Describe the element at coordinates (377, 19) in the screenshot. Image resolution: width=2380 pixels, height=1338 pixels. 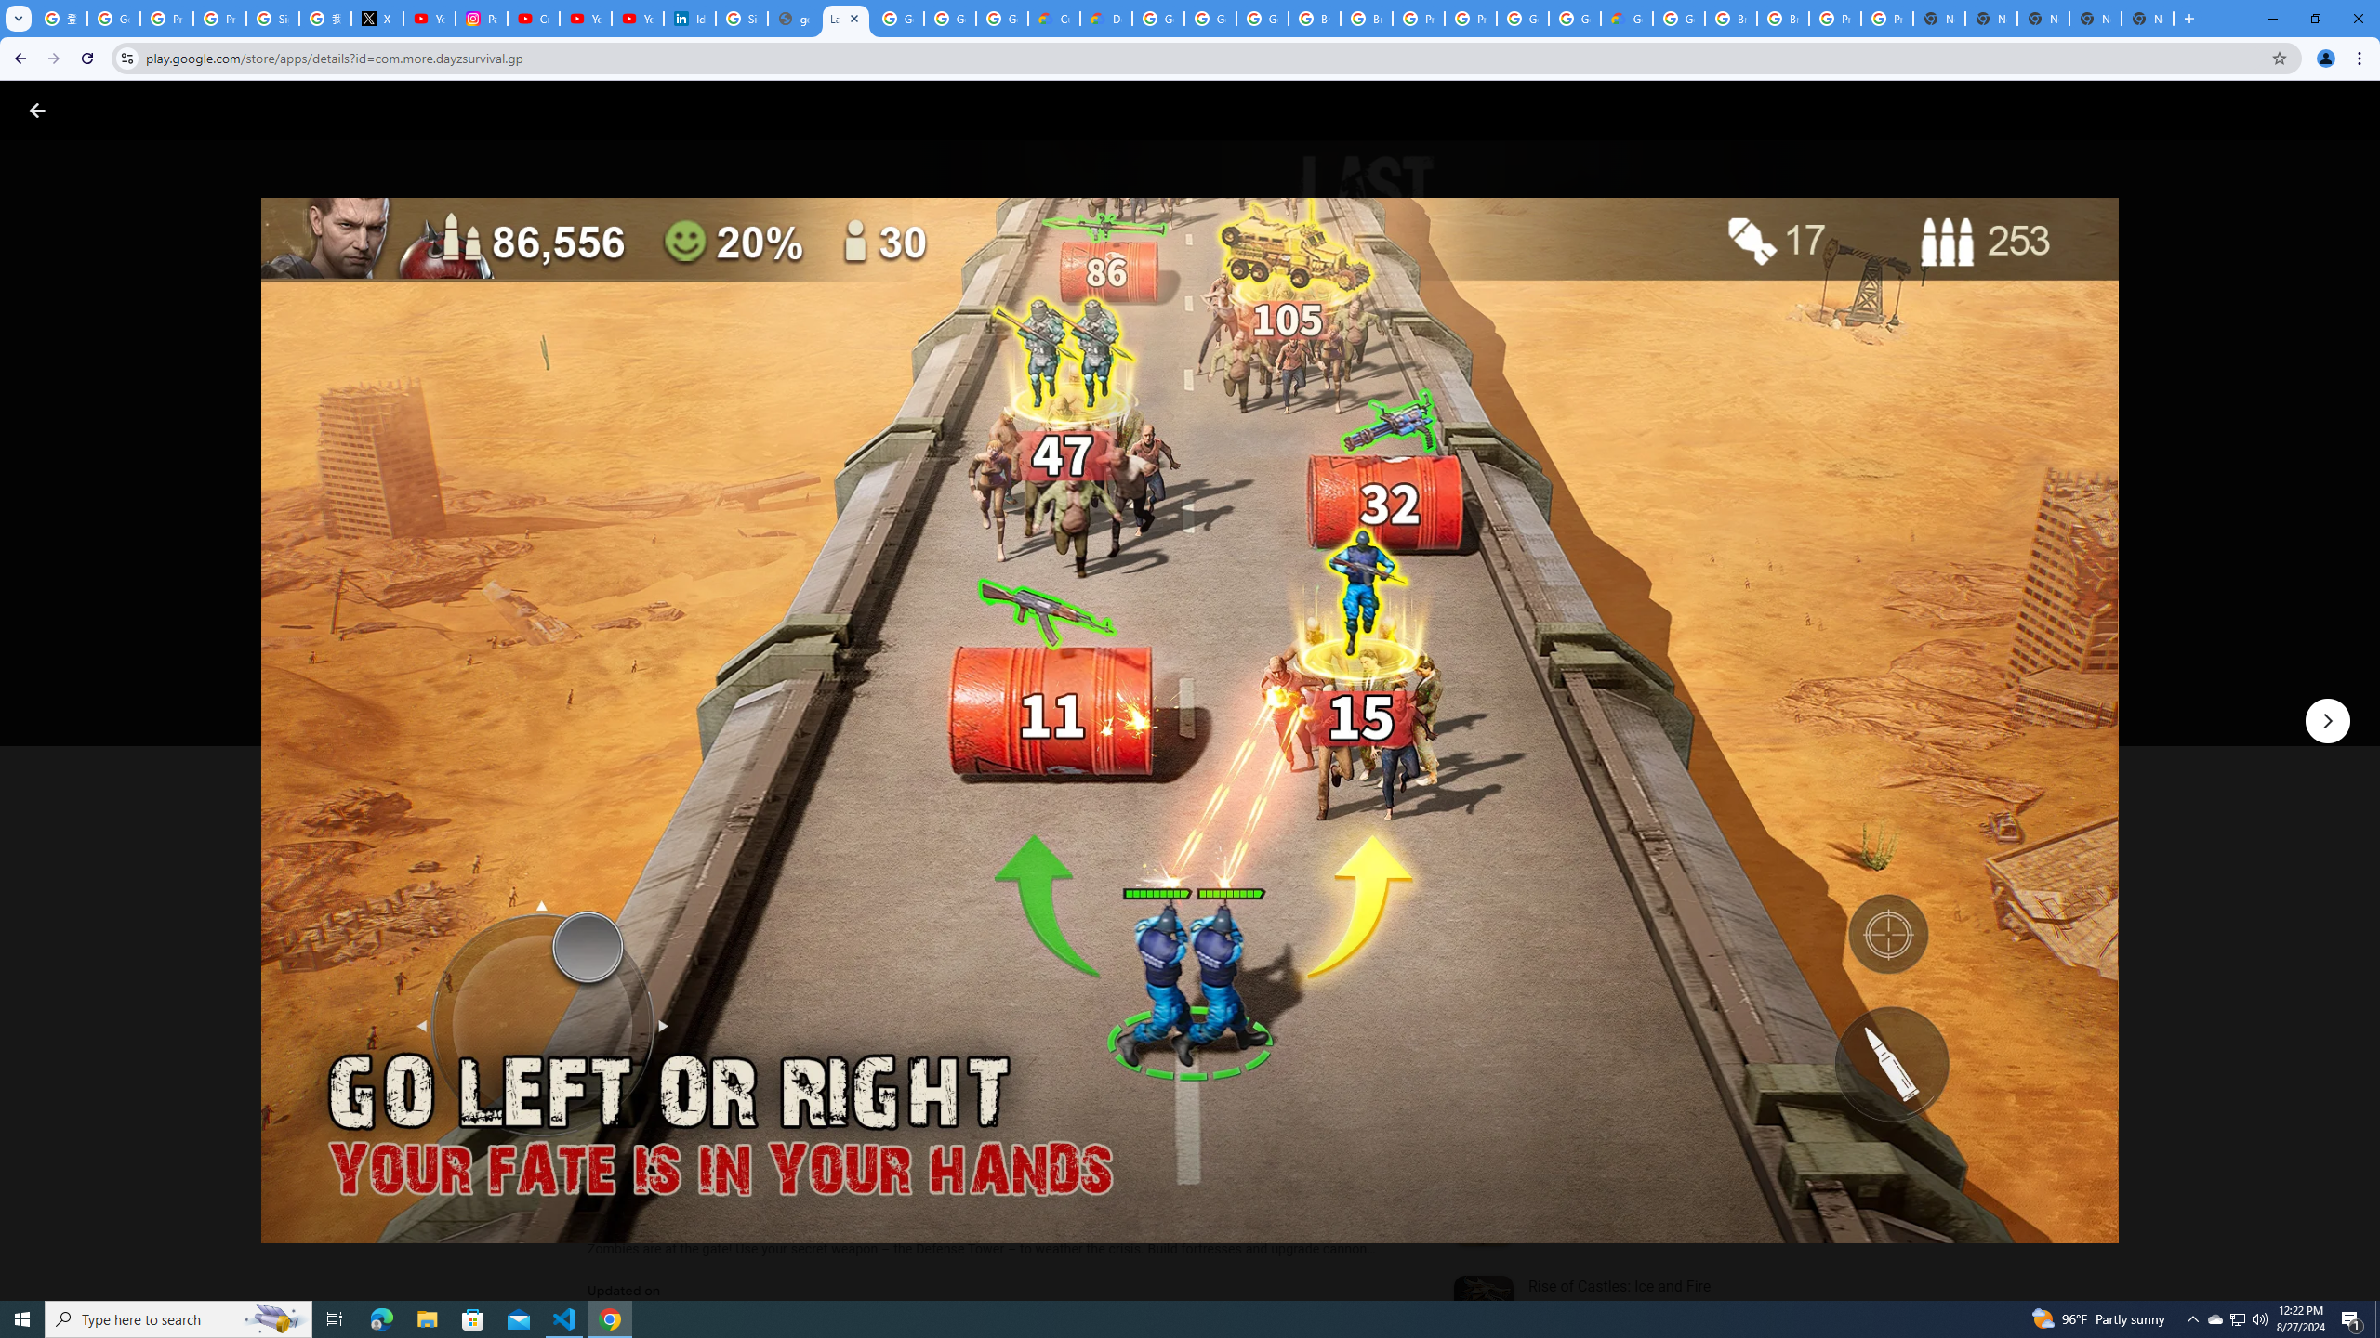
I see `X` at that location.